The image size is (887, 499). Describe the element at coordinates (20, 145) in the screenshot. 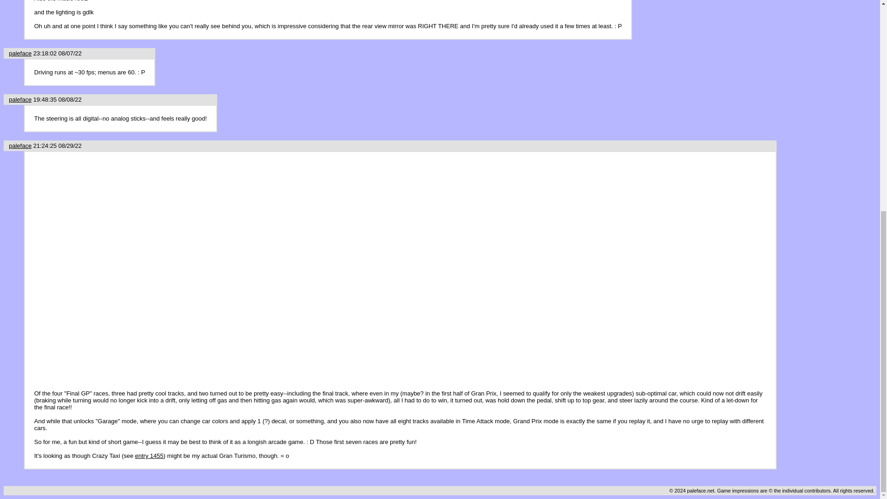

I see `paleface` at that location.